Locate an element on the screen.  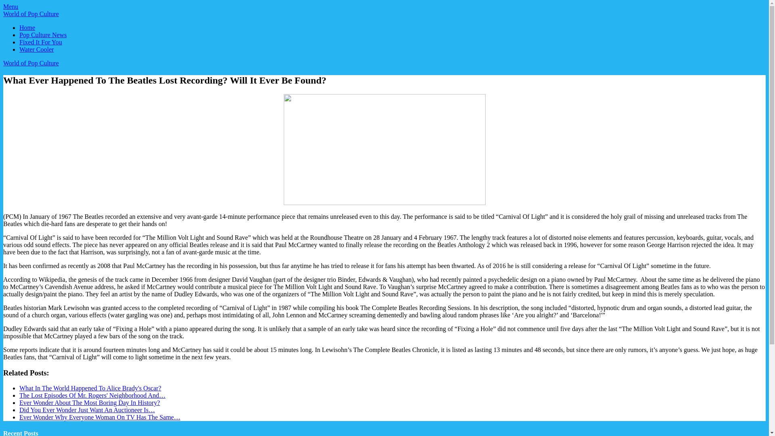
Menu is located at coordinates (10, 6).